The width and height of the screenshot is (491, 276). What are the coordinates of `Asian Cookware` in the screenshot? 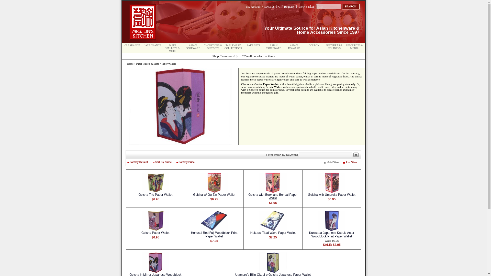 It's located at (193, 47).